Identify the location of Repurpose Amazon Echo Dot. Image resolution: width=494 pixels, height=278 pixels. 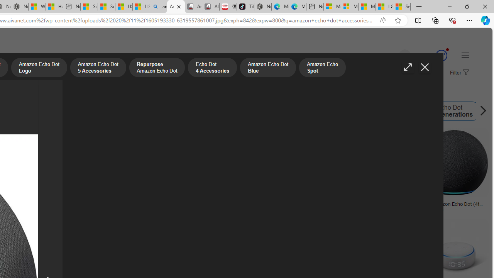
(157, 68).